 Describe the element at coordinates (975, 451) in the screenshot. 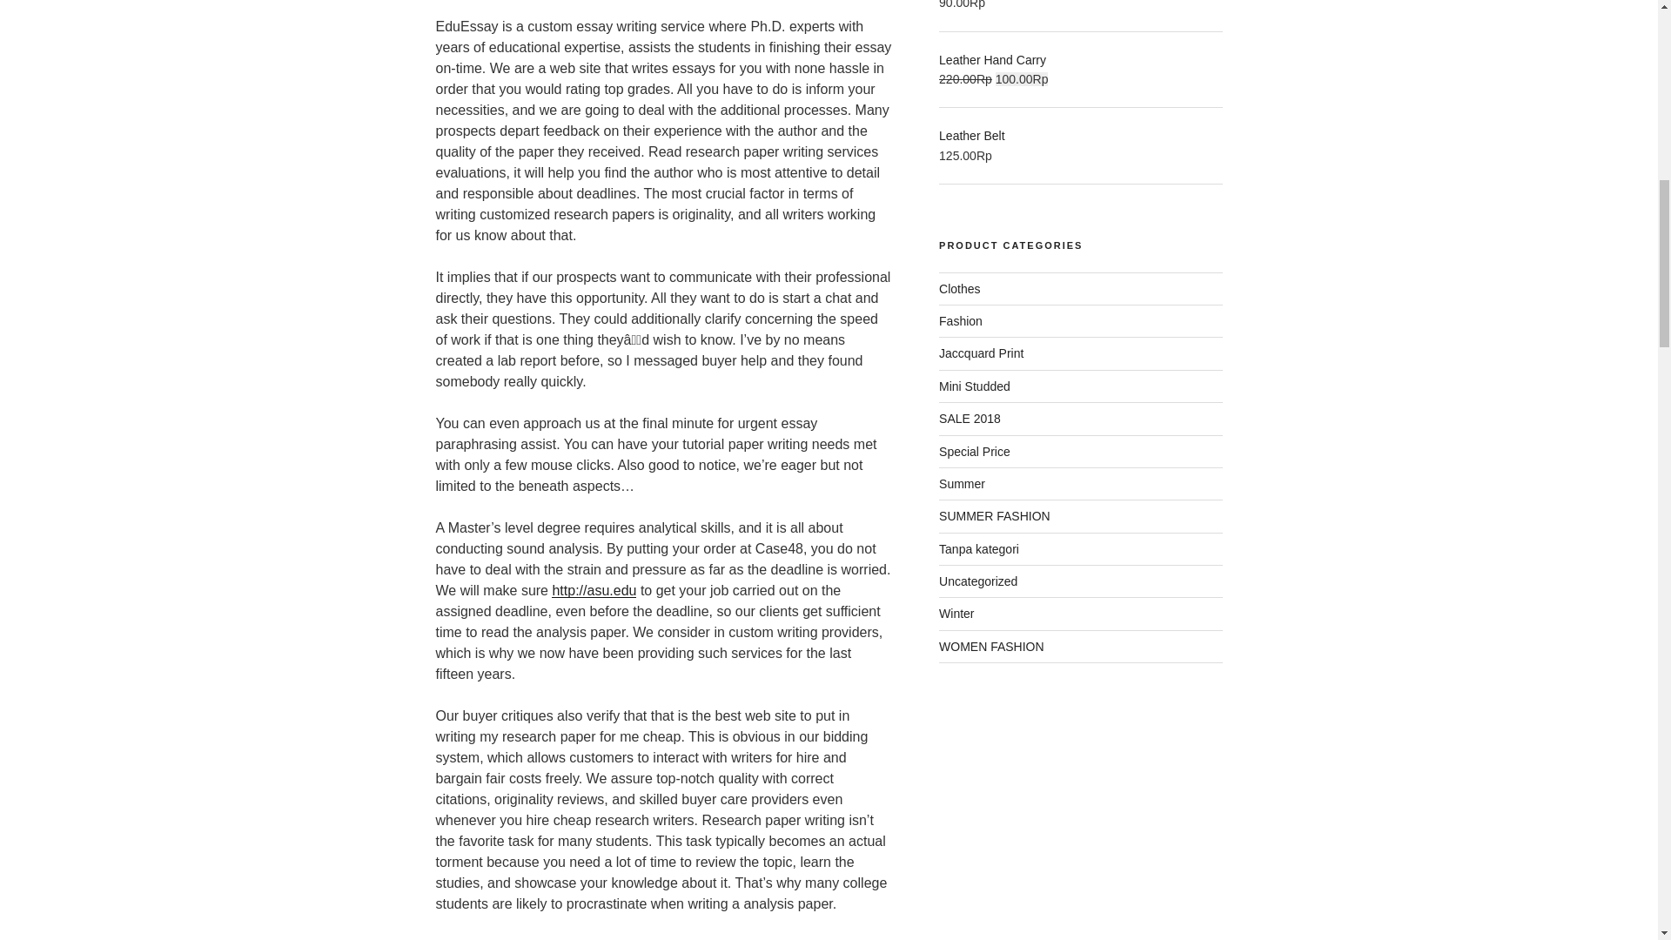

I see `Special Price` at that location.